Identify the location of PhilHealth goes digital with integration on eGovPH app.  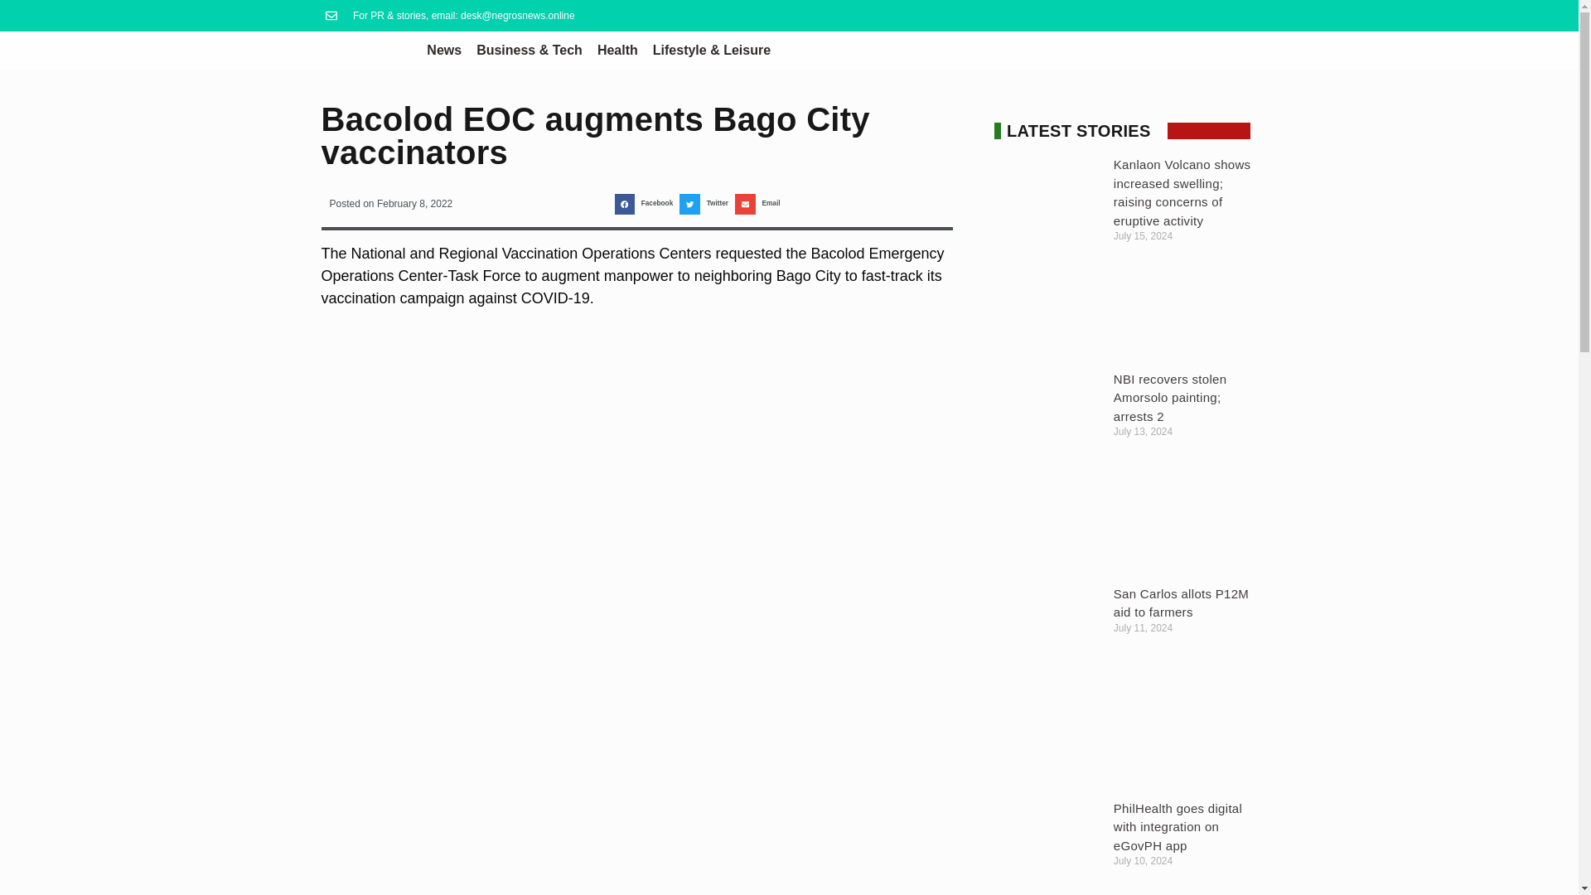
(1178, 827).